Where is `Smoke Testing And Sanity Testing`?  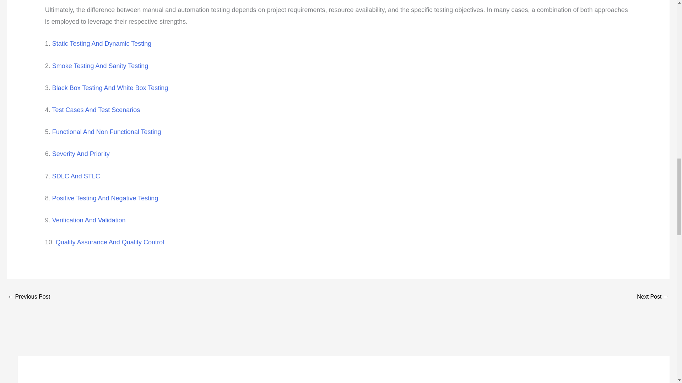
Smoke Testing And Sanity Testing is located at coordinates (100, 66).